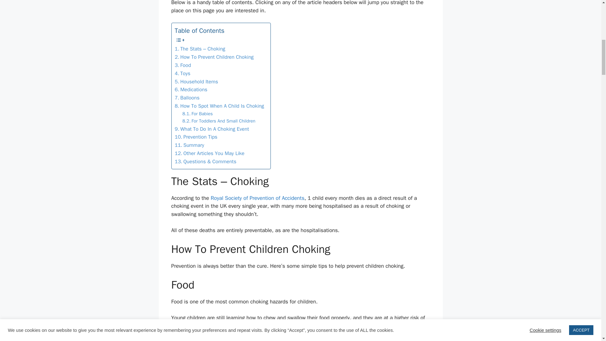  I want to click on Prevention Tips, so click(196, 137).